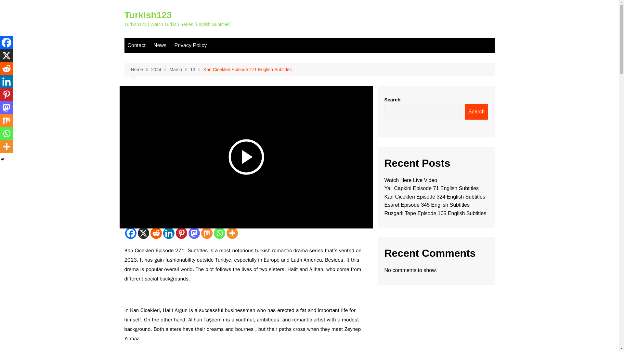 The width and height of the screenshot is (624, 351). Describe the element at coordinates (6, 69) in the screenshot. I see `Reddit` at that location.